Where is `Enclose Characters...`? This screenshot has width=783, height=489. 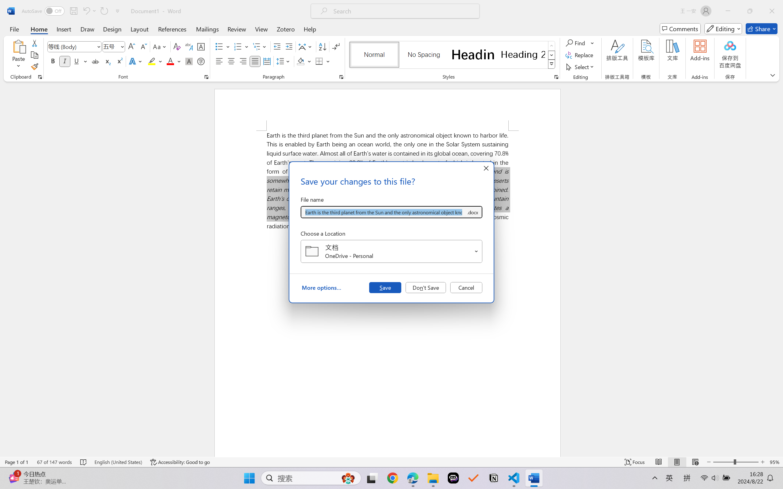 Enclose Characters... is located at coordinates (201, 61).